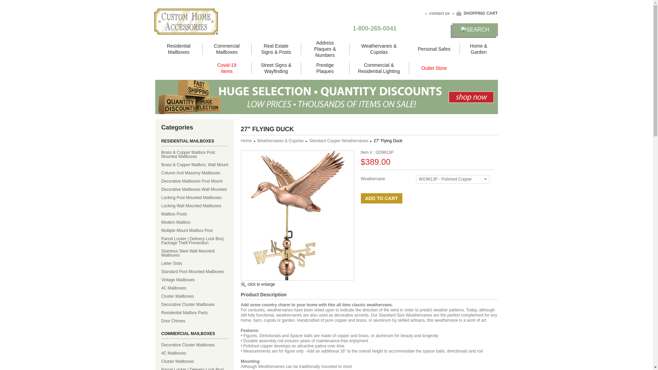 This screenshot has width=658, height=370. I want to click on Stainless Steel Wall Mounted Mailboxes, so click(195, 251).